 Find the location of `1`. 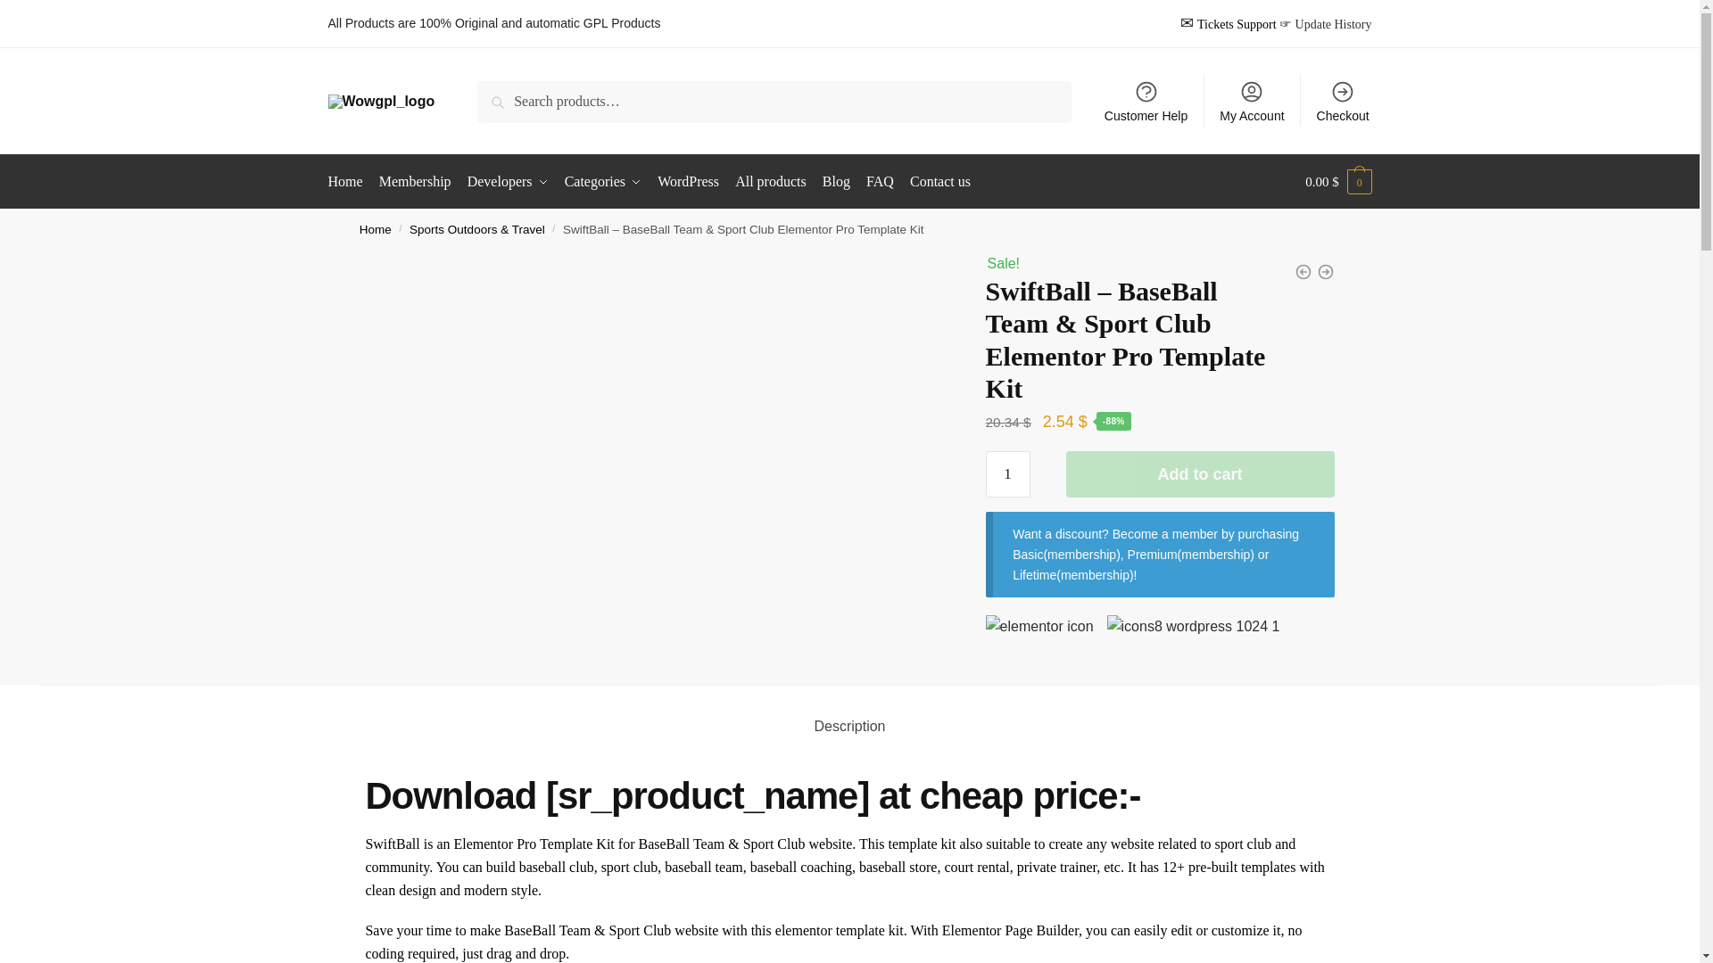

1 is located at coordinates (1008, 474).